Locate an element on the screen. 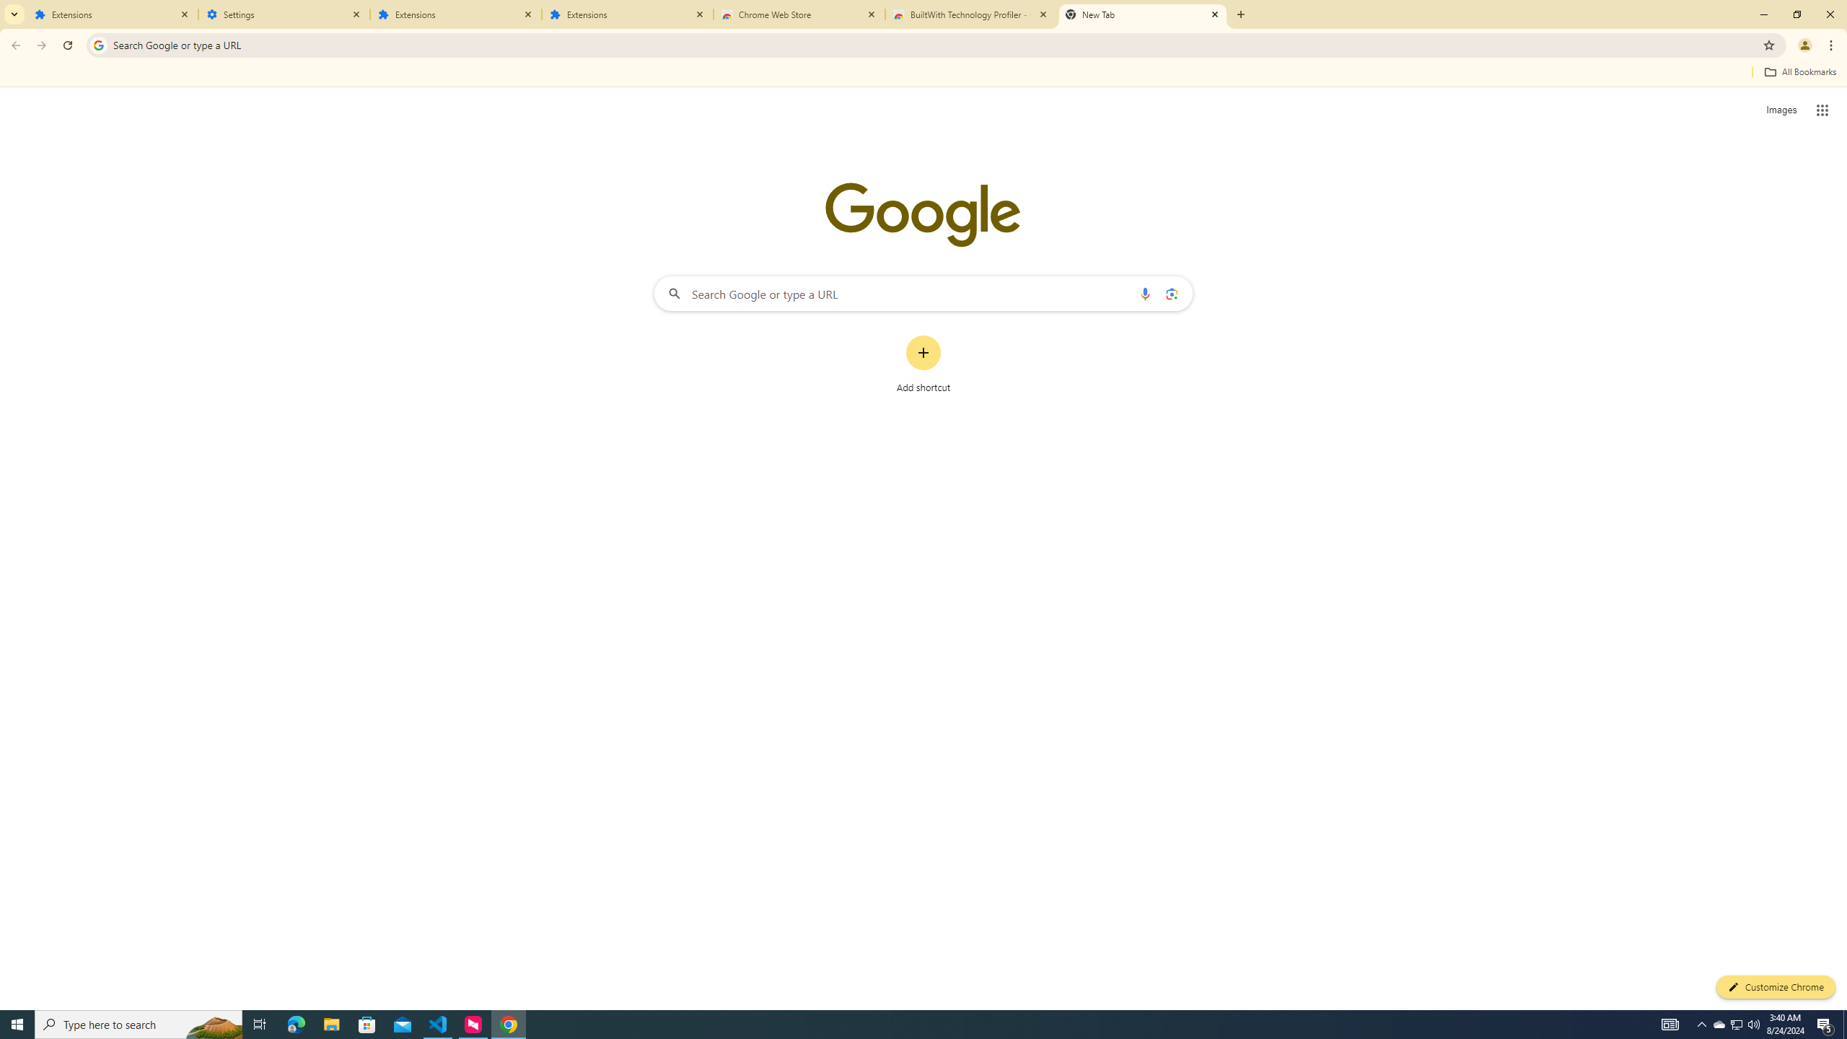  Forward is located at coordinates (41, 45).